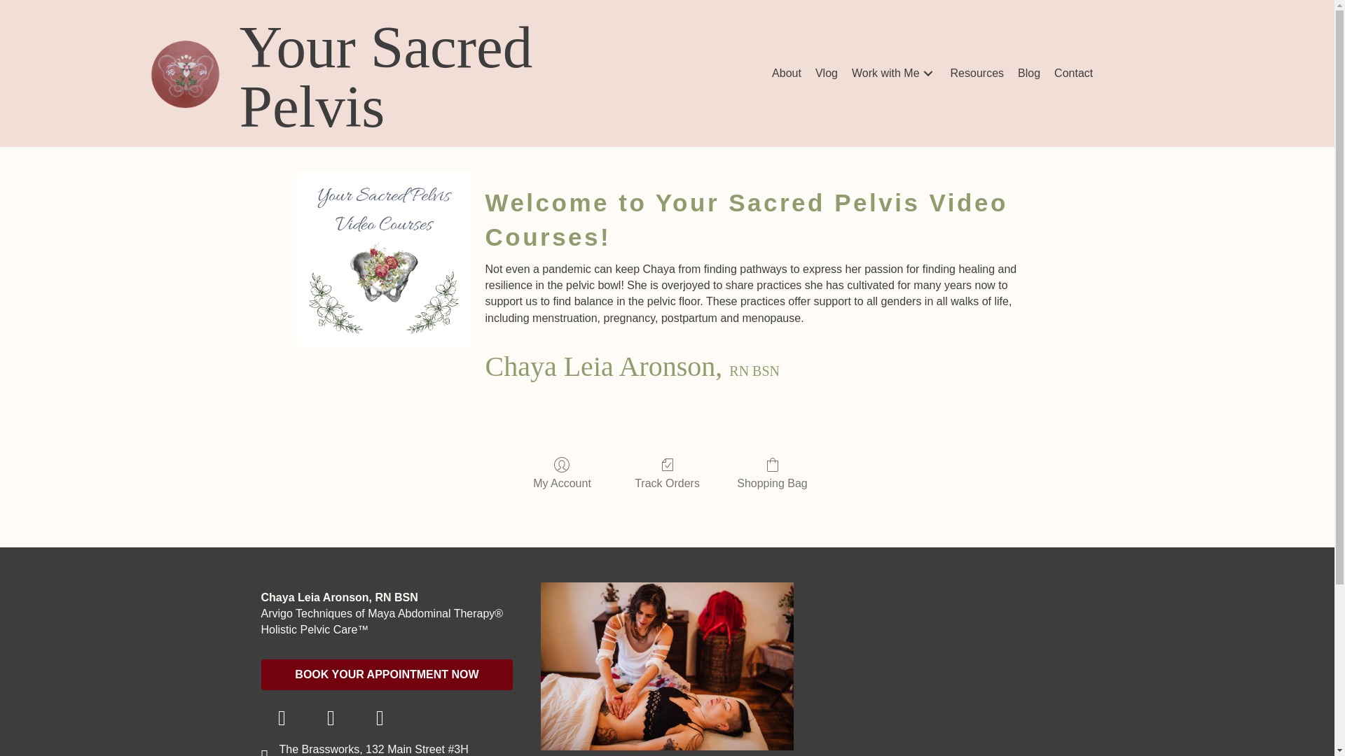 The height and width of the screenshot is (756, 1345). What do you see at coordinates (894, 73) in the screenshot?
I see `Work with Me` at bounding box center [894, 73].